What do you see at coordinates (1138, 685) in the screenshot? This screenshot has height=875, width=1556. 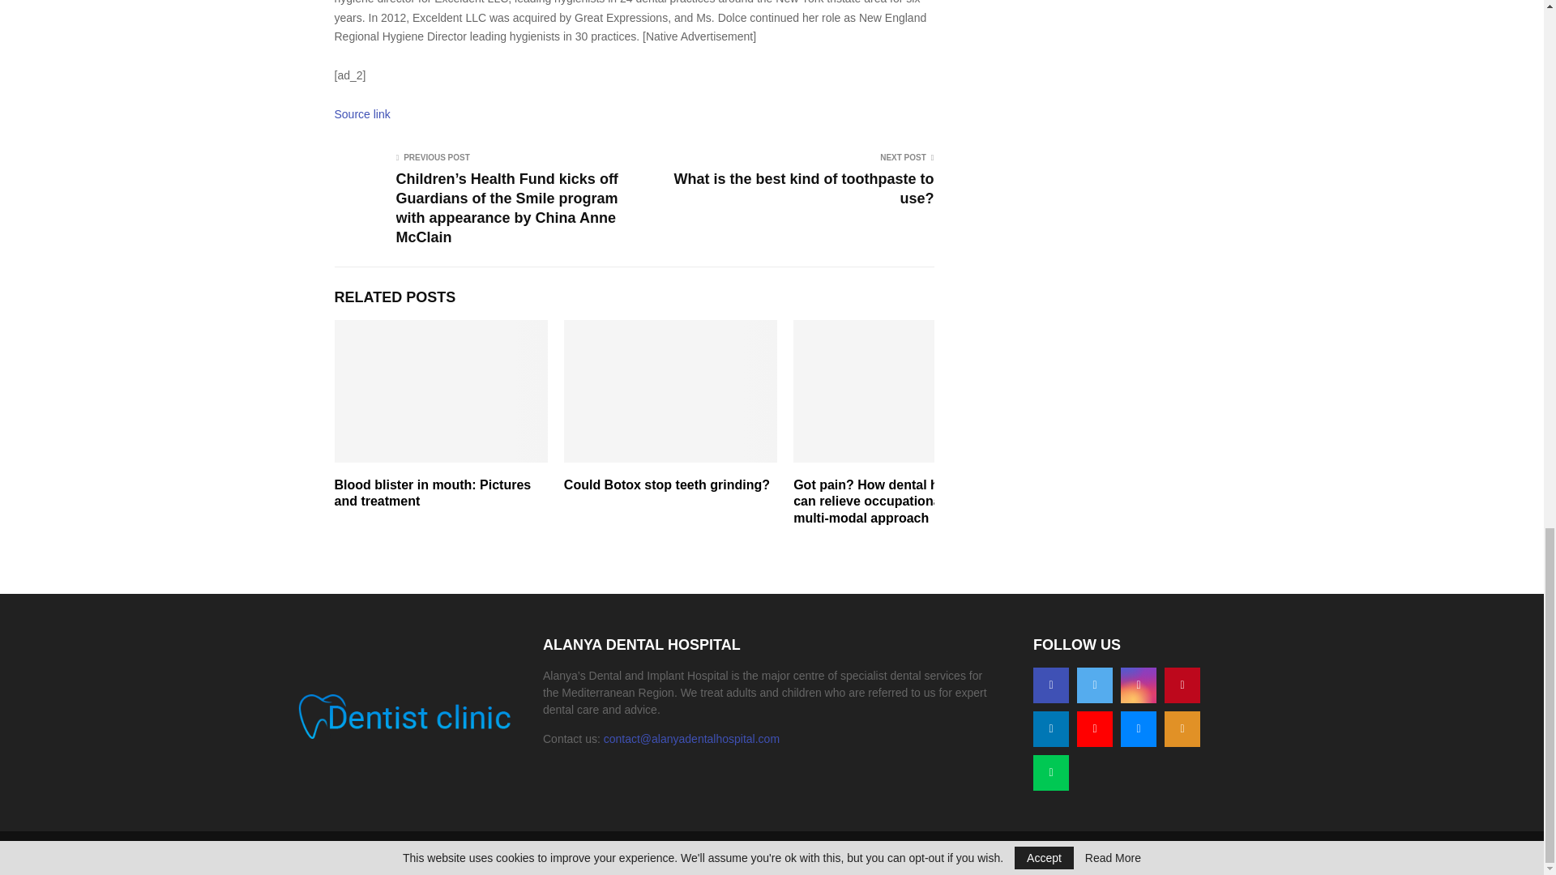 I see `Instagram` at bounding box center [1138, 685].